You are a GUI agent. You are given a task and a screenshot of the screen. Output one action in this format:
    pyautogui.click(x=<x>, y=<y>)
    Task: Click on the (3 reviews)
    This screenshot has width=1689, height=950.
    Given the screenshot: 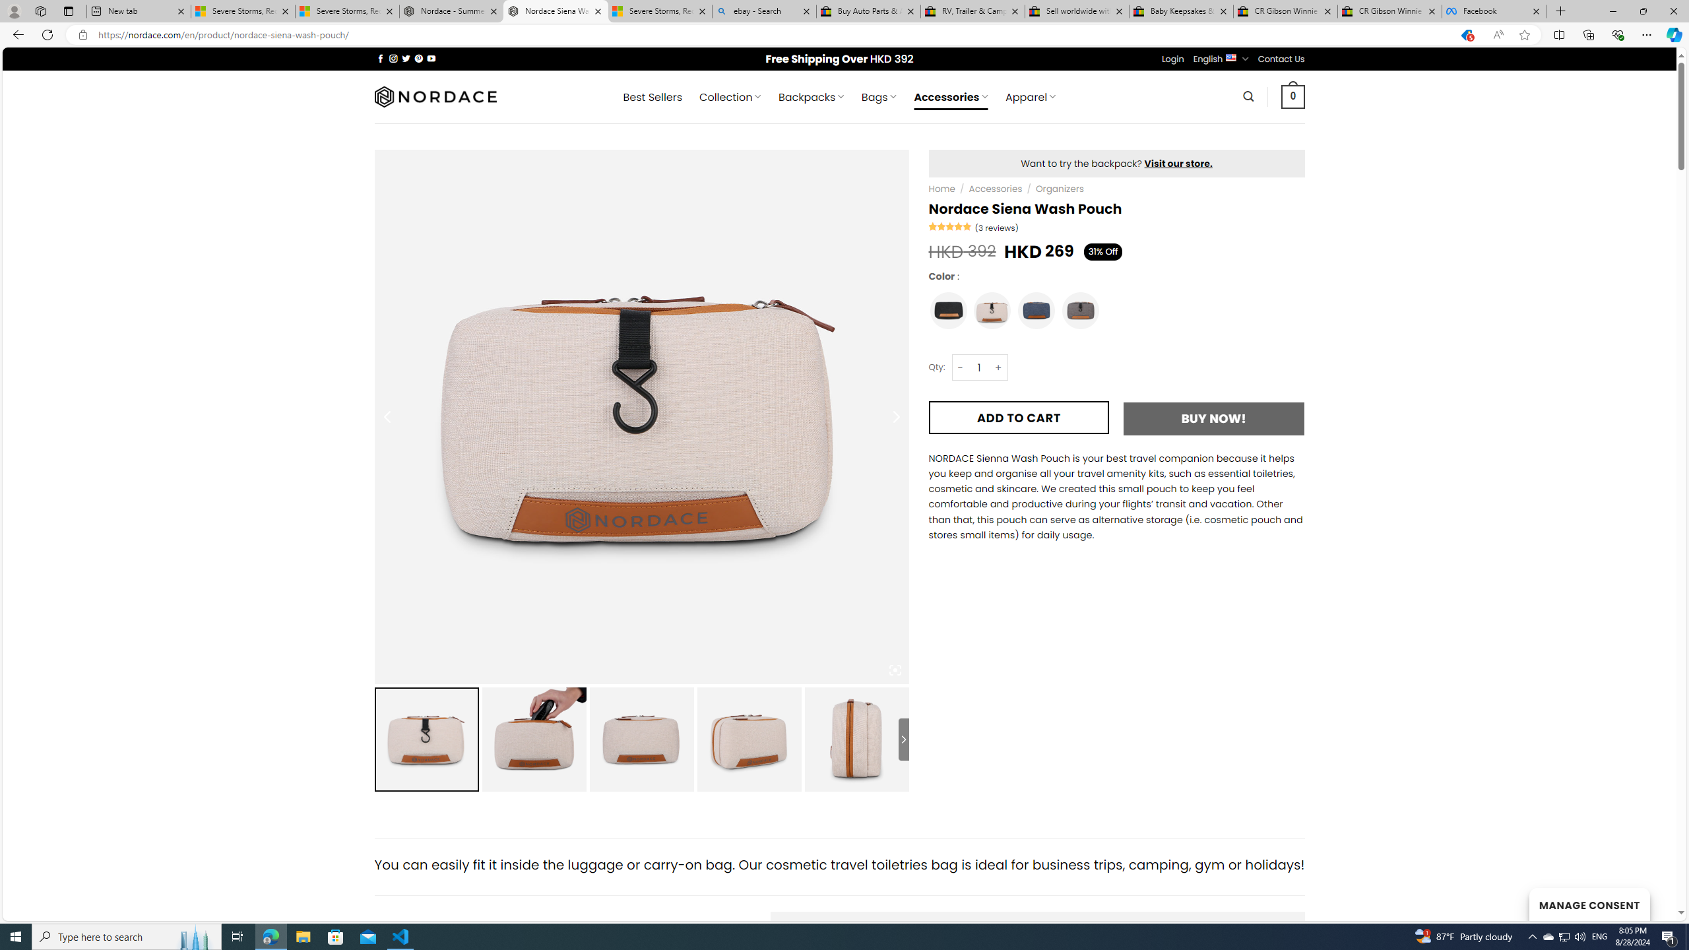 What is the action you would take?
    pyautogui.click(x=996, y=228)
    